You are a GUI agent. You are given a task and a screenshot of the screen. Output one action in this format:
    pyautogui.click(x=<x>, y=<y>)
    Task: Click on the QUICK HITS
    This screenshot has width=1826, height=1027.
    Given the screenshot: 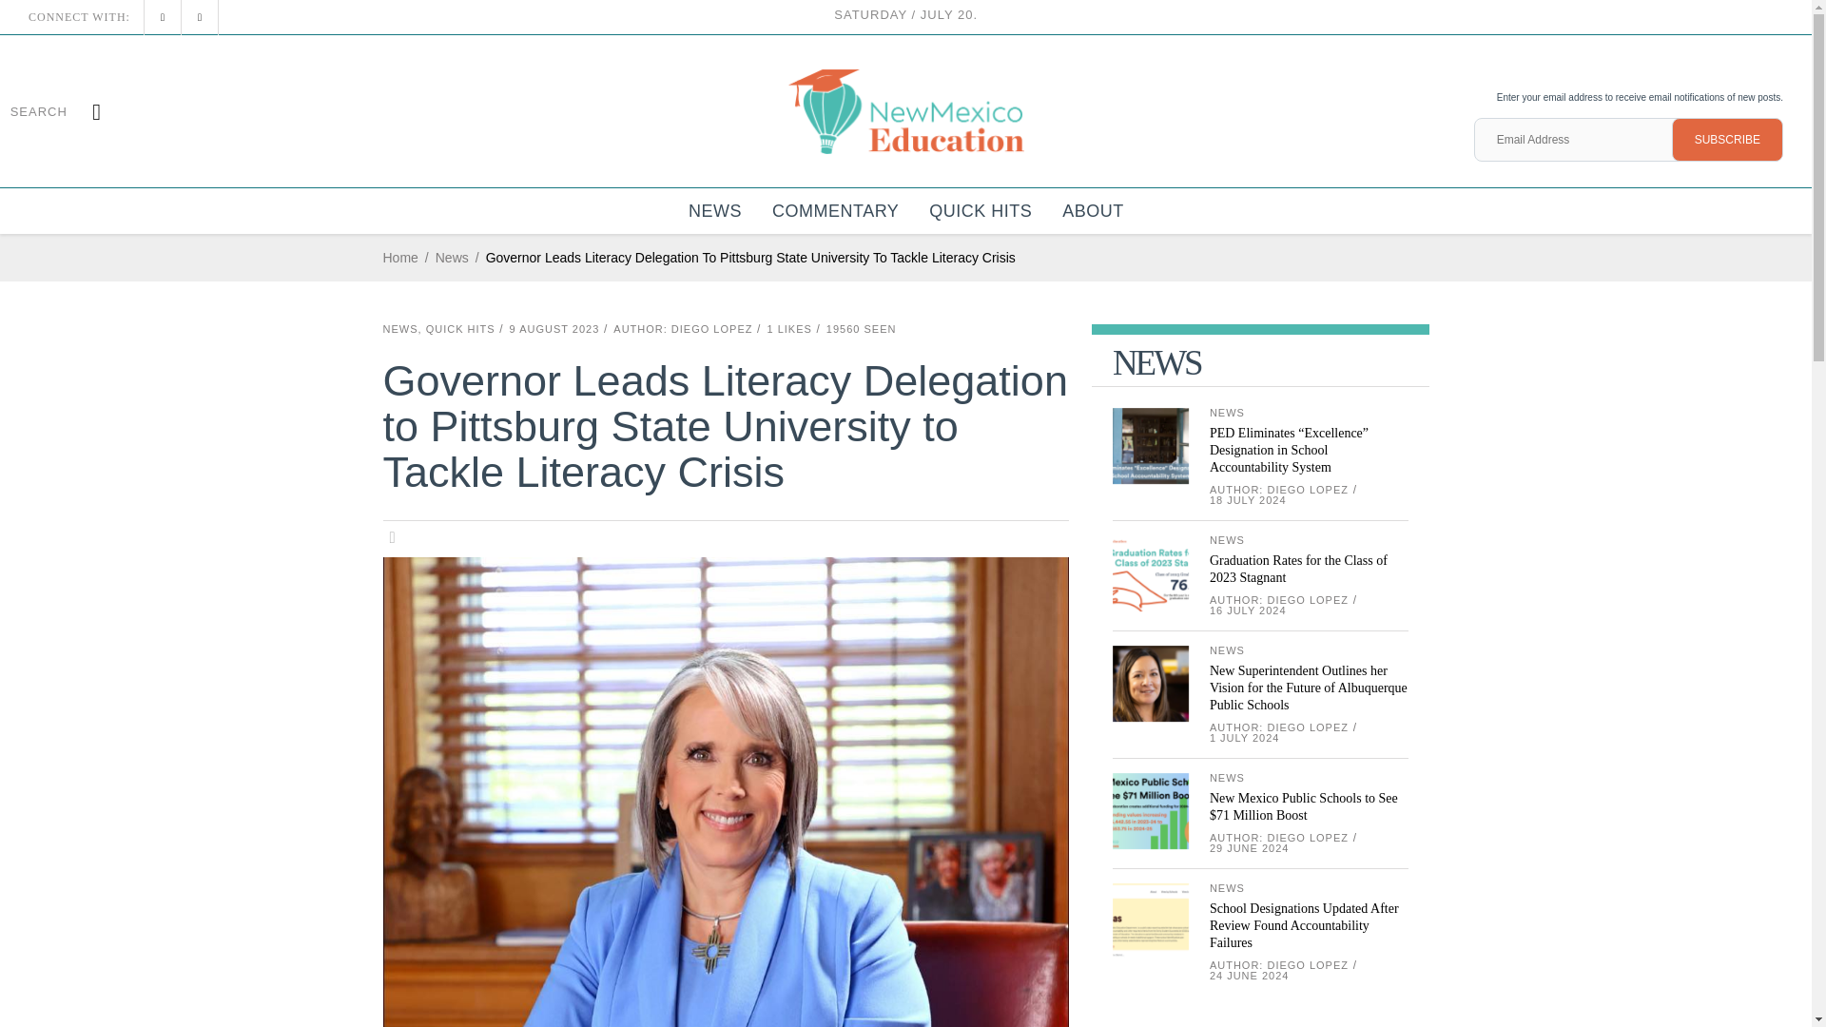 What is the action you would take?
    pyautogui.click(x=460, y=329)
    